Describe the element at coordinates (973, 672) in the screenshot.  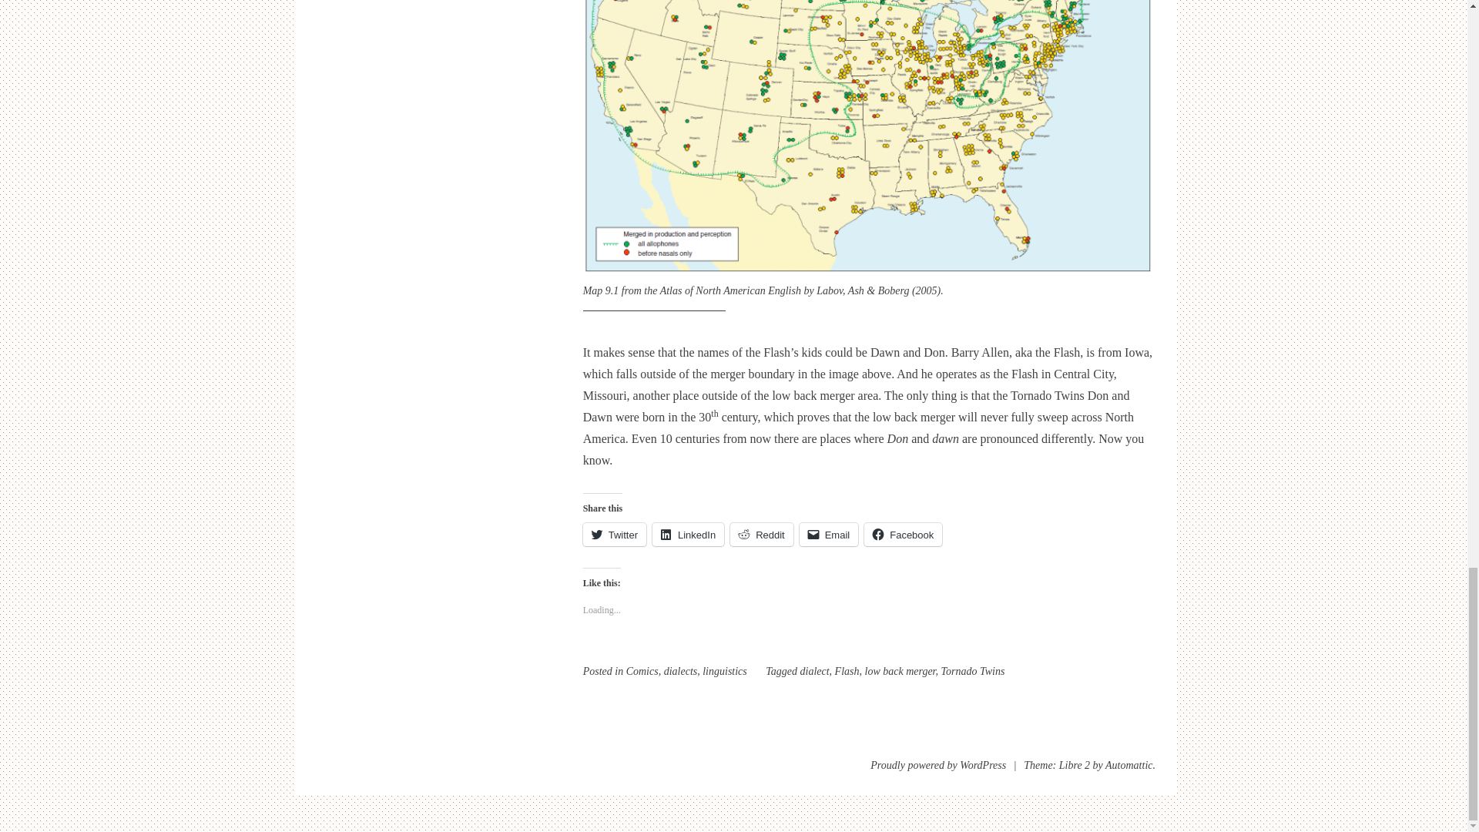
I see `Tornado Twins` at that location.